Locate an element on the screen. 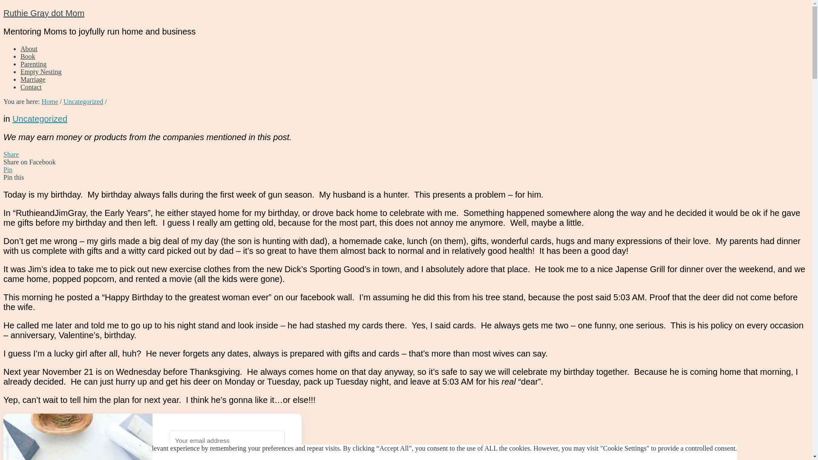 This screenshot has width=818, height=460. Parenting is located at coordinates (33, 64).